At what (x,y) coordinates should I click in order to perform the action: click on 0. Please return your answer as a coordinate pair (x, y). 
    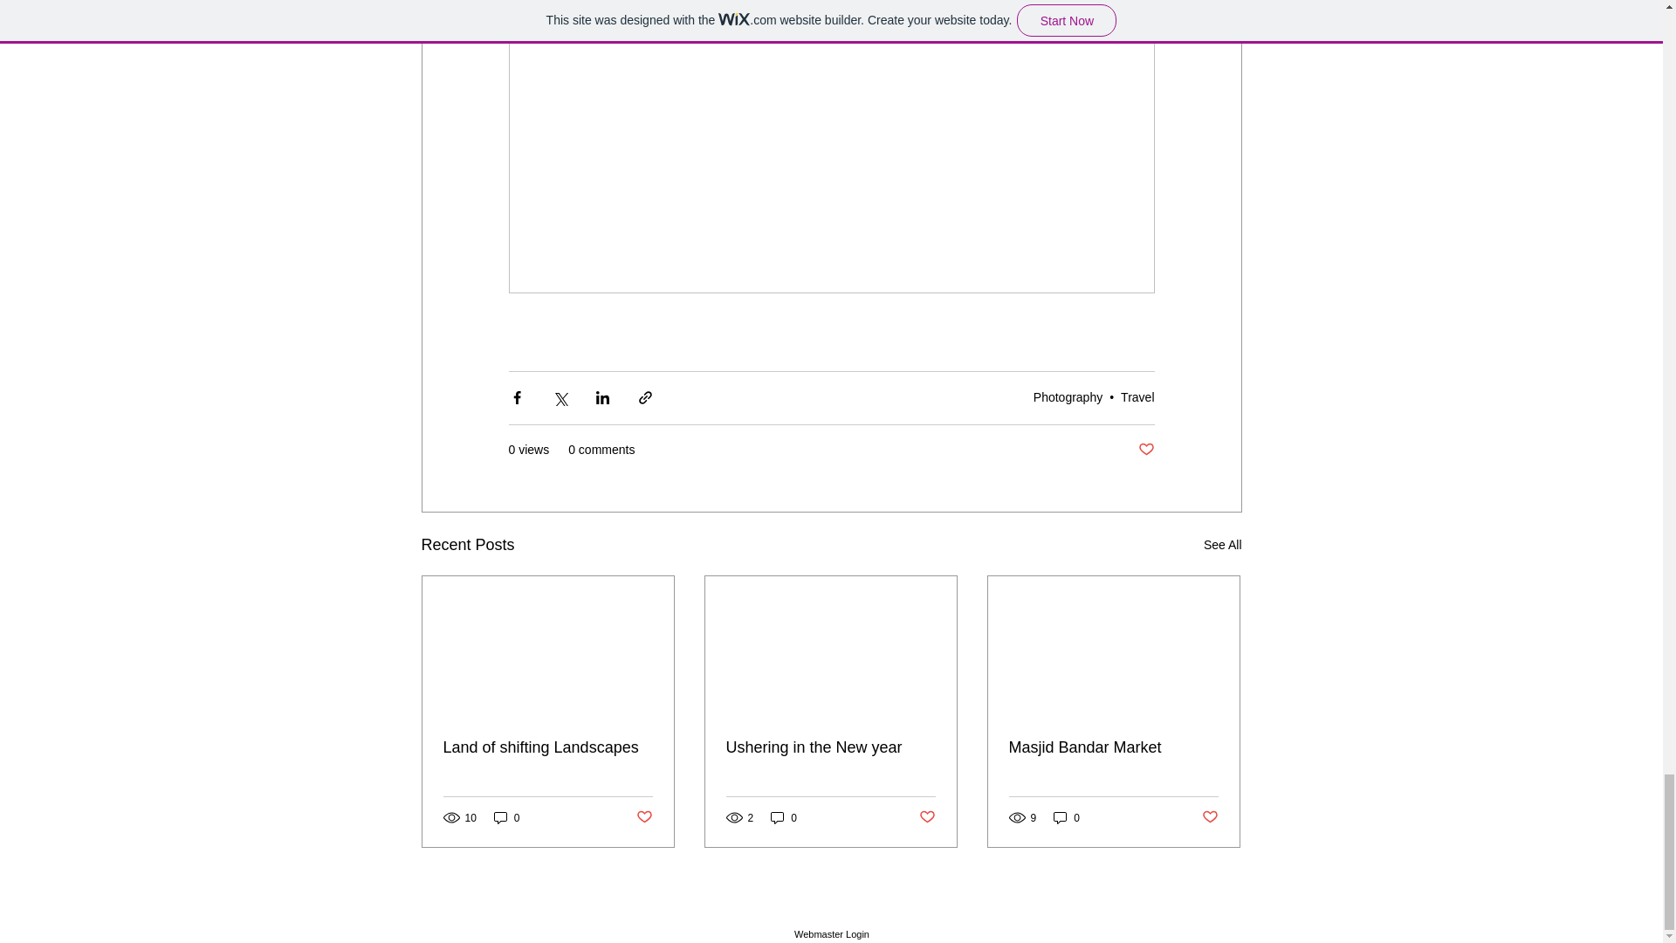
    Looking at the image, I should click on (1067, 817).